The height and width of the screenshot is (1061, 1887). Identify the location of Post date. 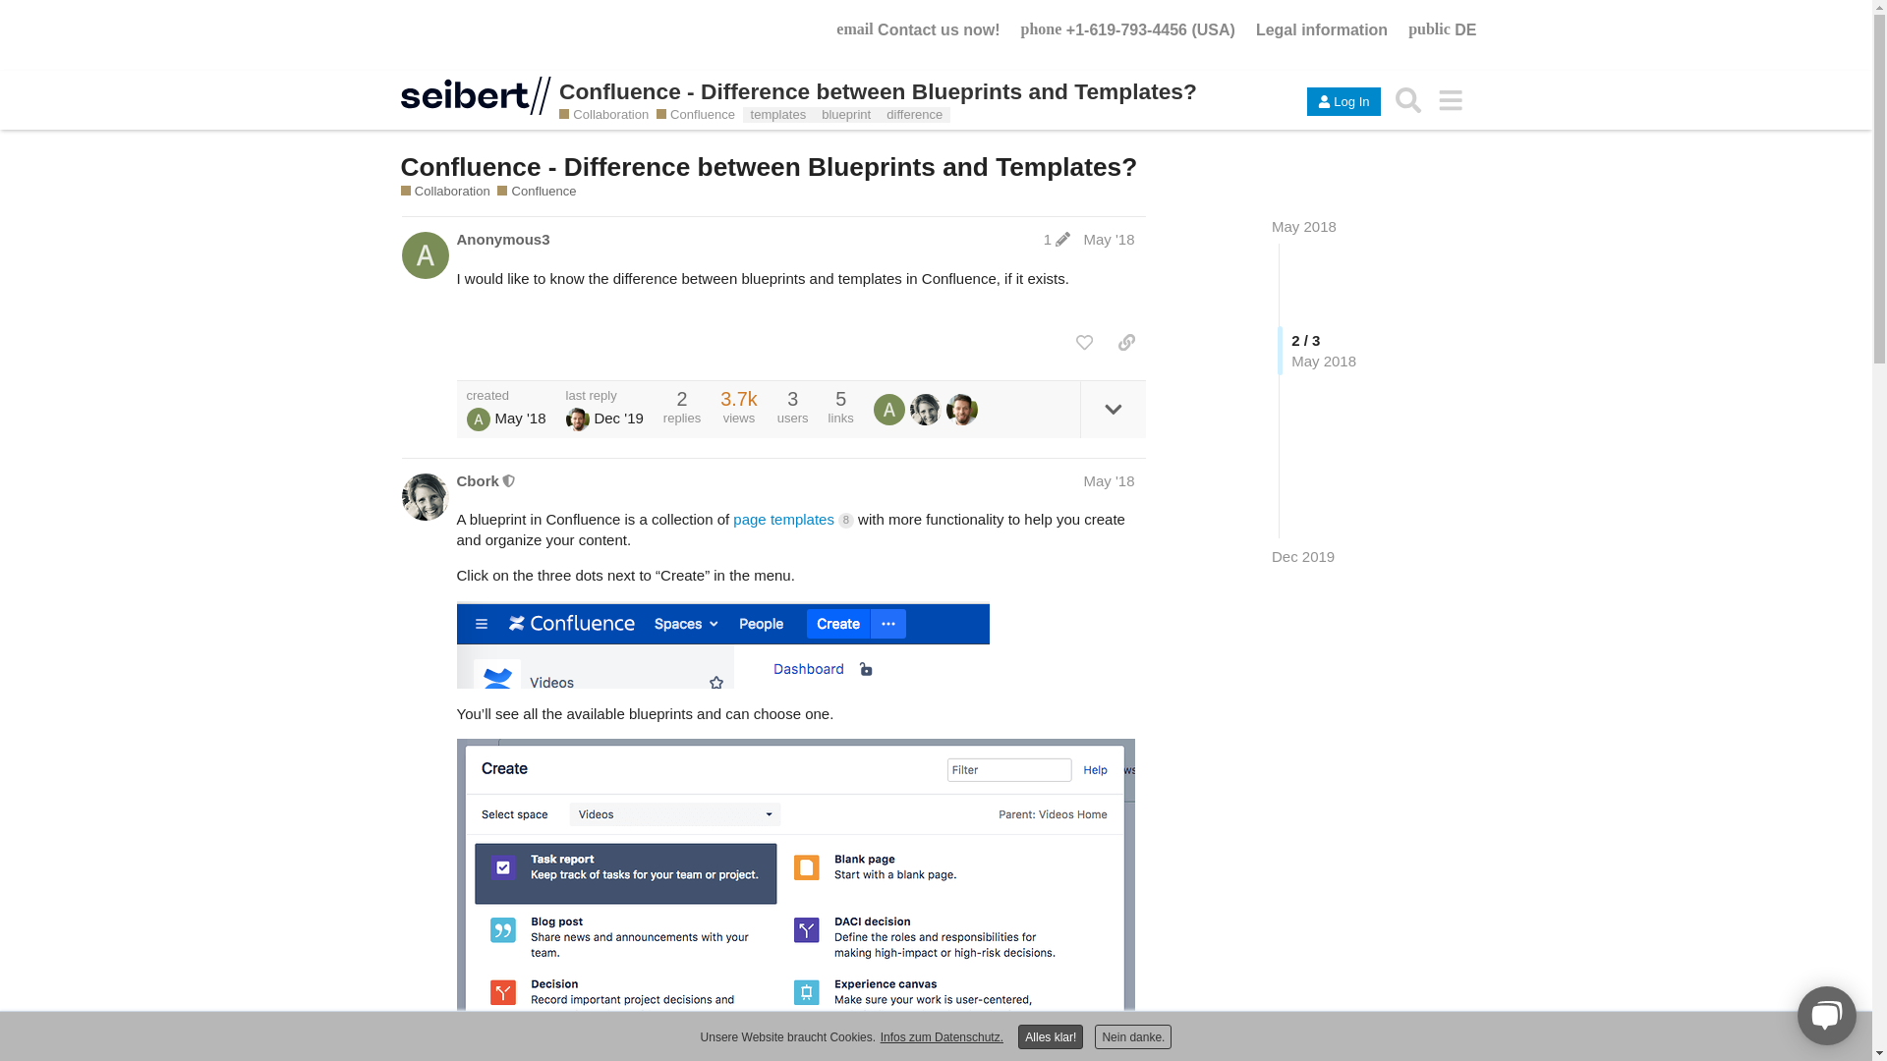
(1109, 239).